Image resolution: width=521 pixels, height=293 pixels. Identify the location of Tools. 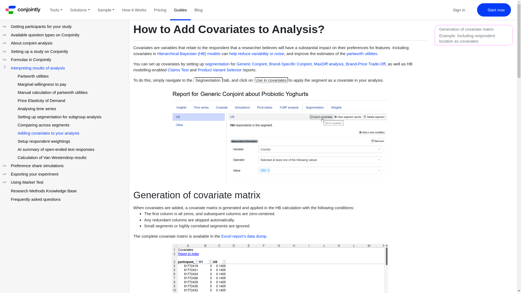
(56, 10).